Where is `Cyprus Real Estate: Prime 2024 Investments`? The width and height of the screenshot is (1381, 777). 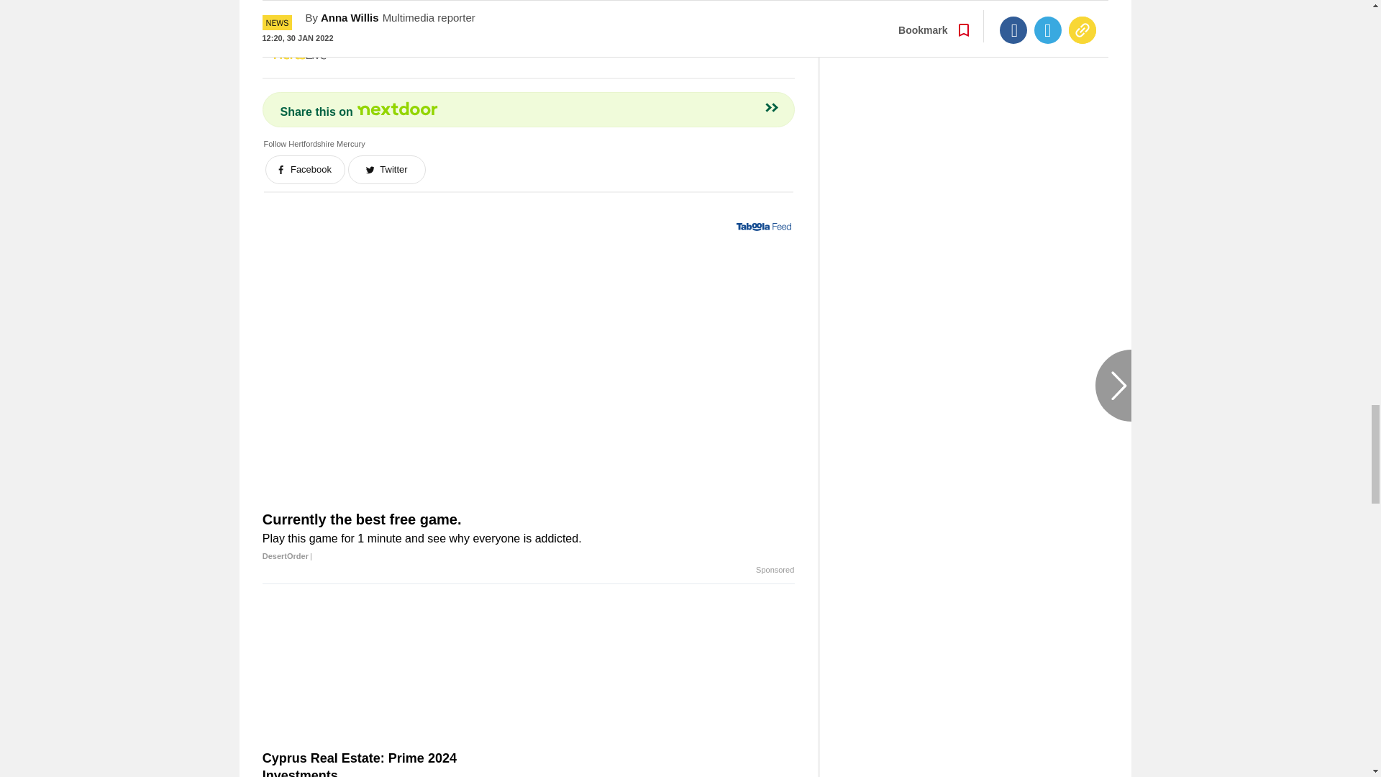
Cyprus Real Estate: Prime 2024 Investments is located at coordinates (393, 672).